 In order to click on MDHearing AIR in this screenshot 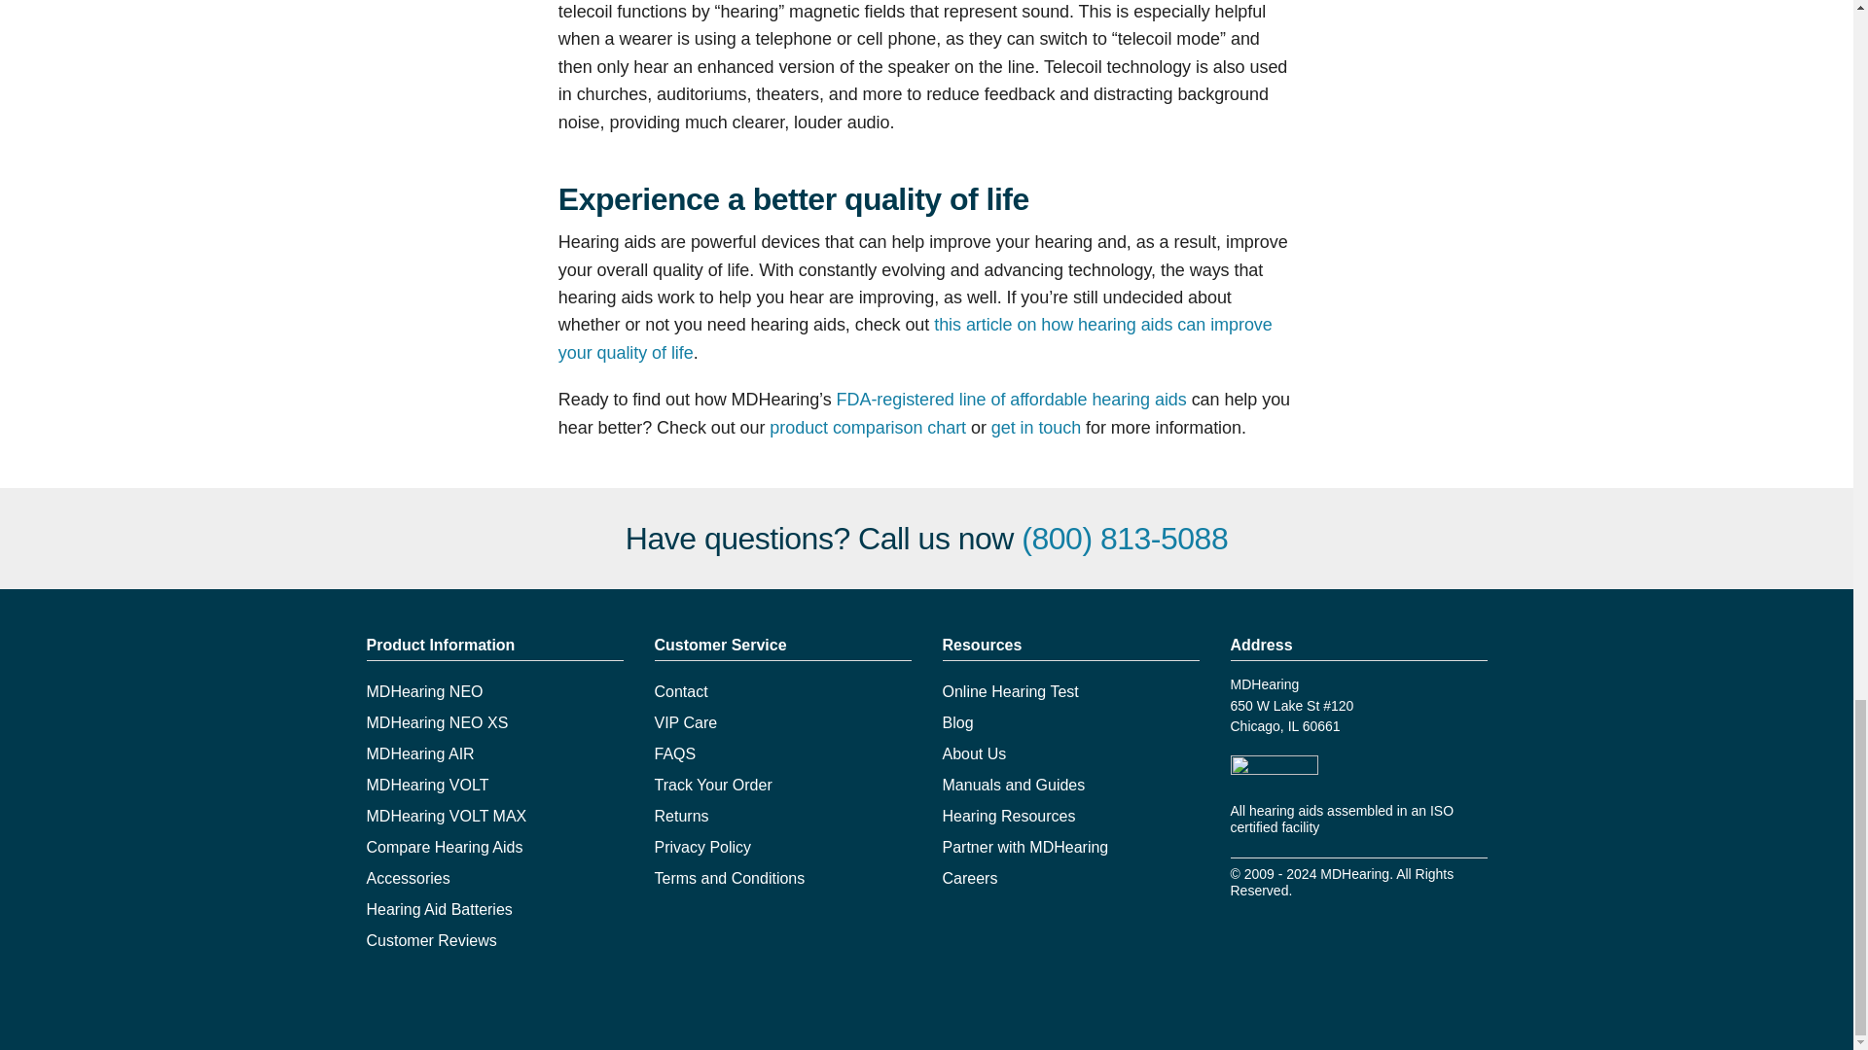, I will do `click(420, 753)`.